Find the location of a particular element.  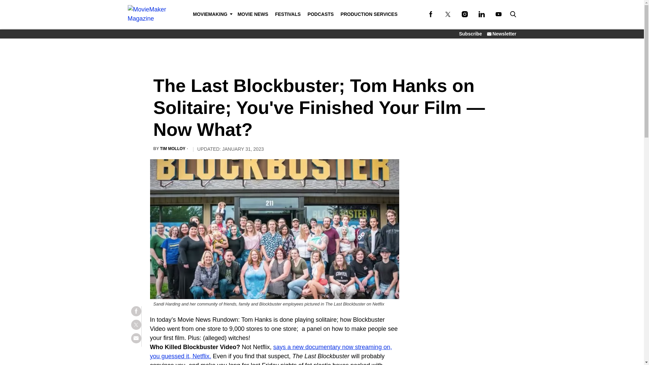

Share on Facebook is located at coordinates (136, 311).